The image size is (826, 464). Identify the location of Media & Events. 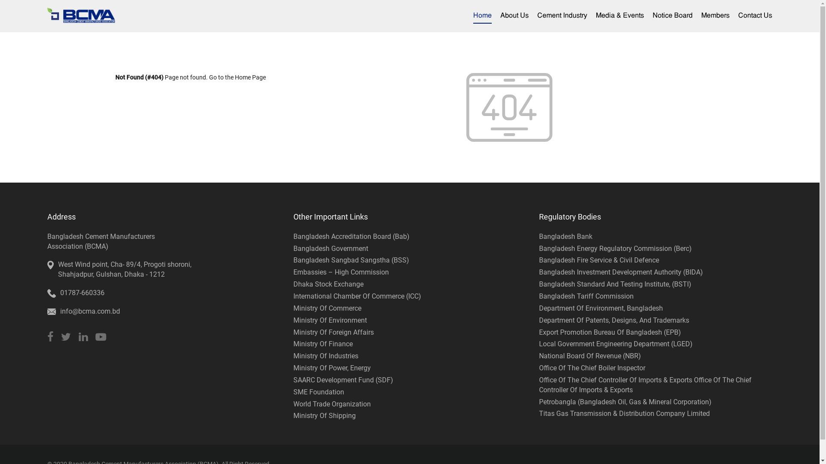
(620, 16).